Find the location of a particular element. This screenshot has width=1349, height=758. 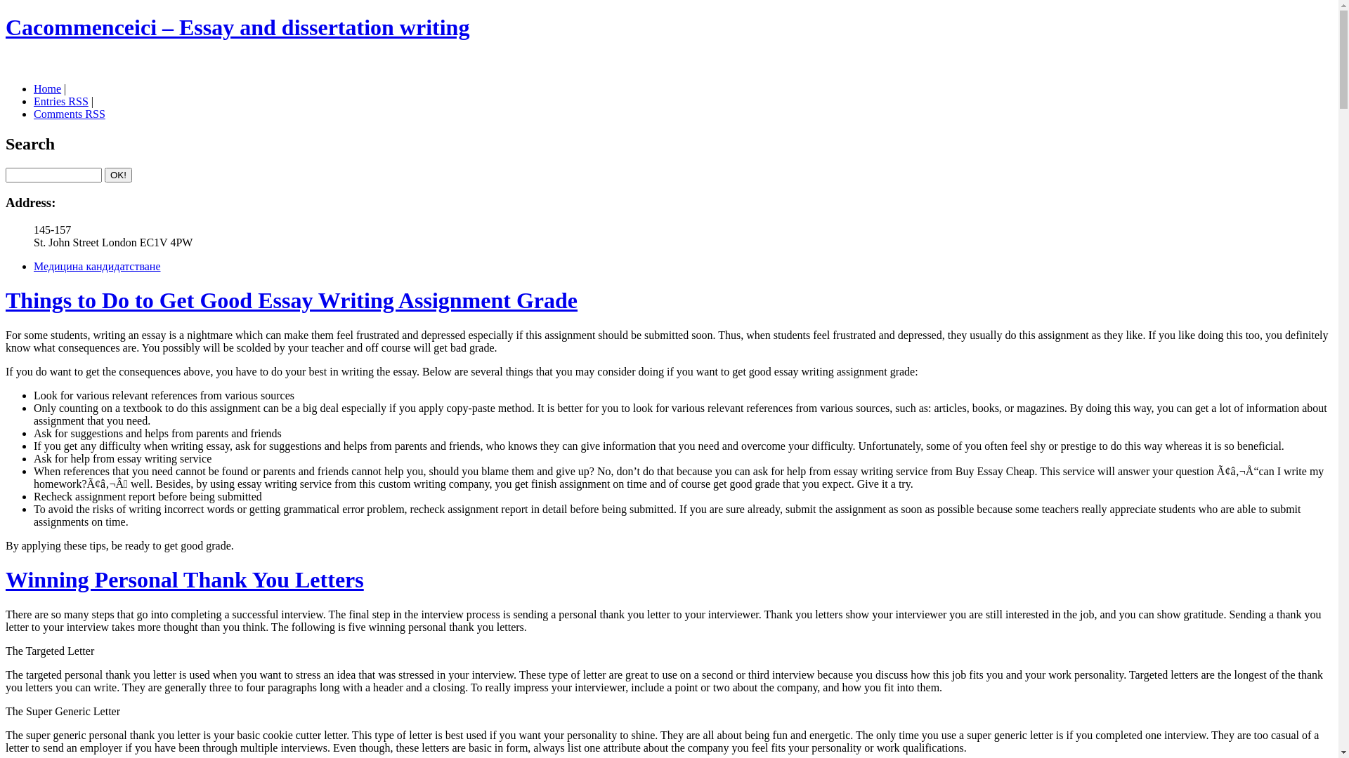

Home is located at coordinates (48, 88).